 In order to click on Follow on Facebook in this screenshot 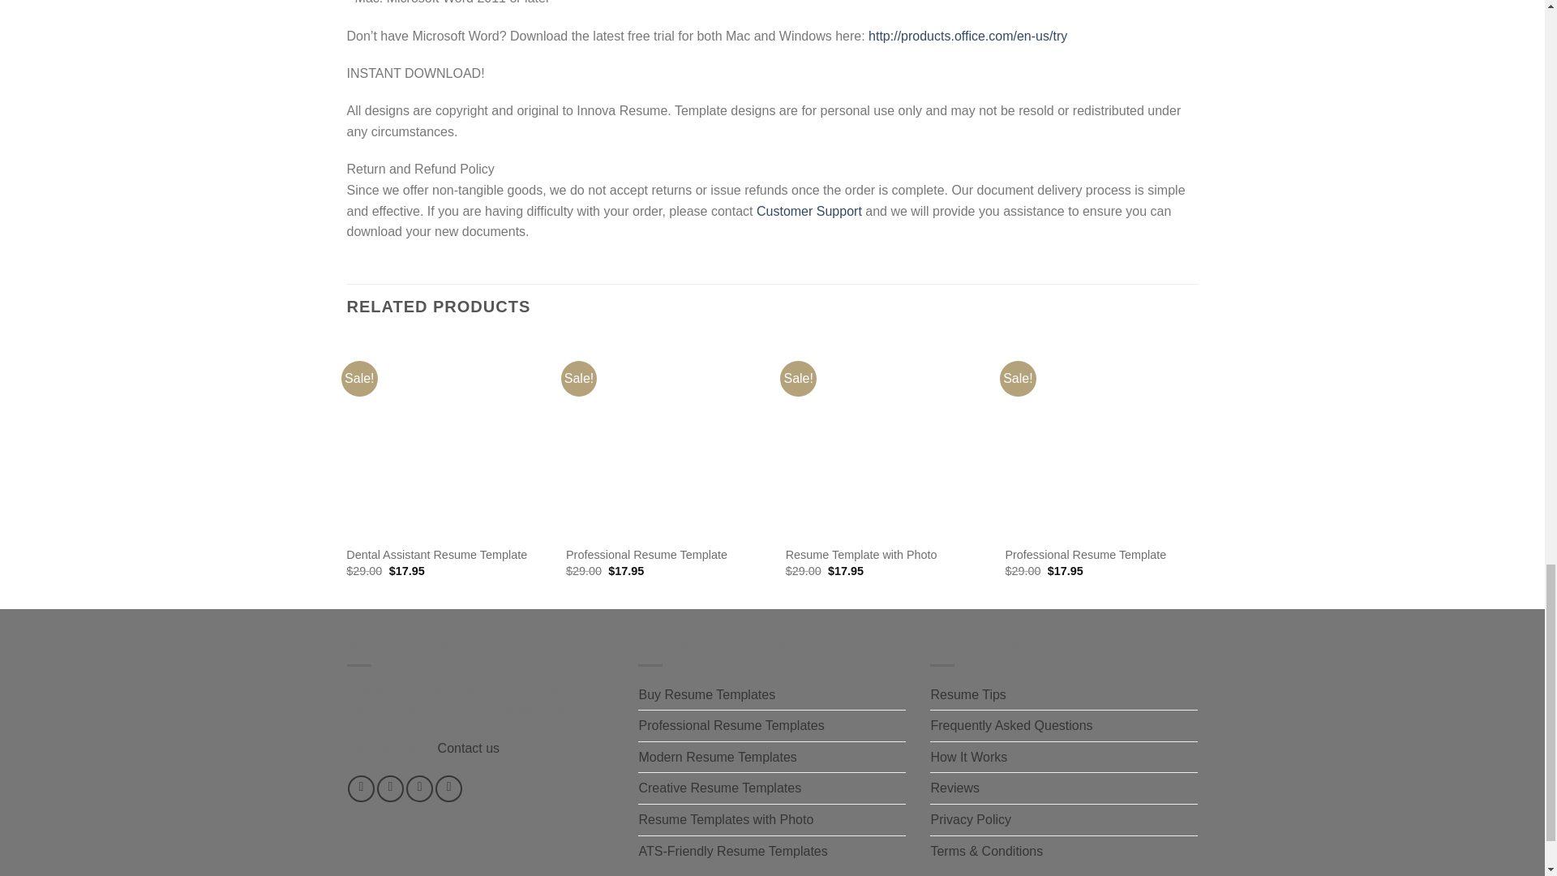, I will do `click(361, 788)`.